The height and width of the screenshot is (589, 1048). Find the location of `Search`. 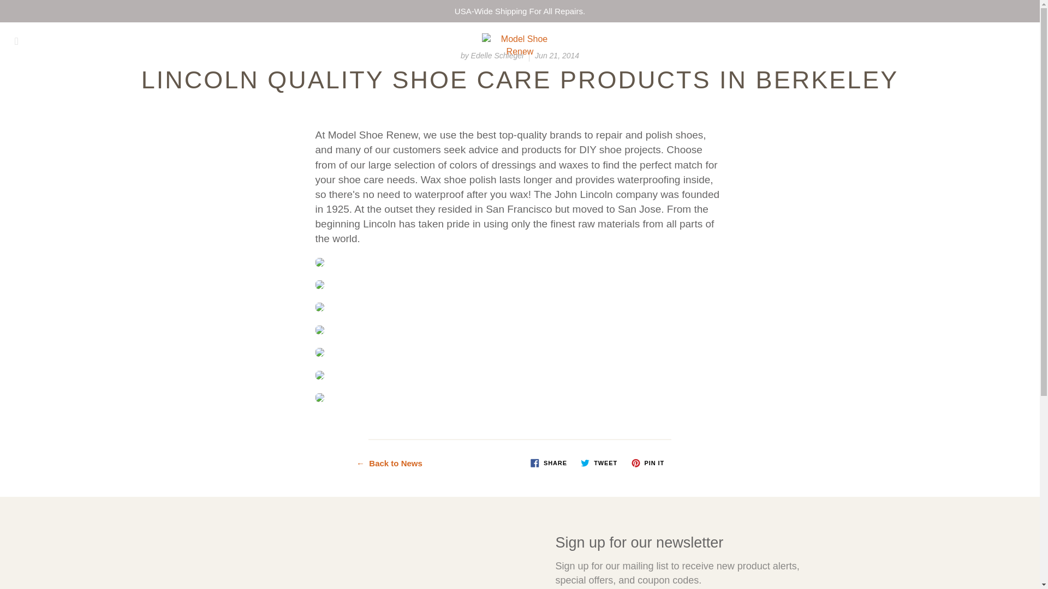

Search is located at coordinates (20, 41).